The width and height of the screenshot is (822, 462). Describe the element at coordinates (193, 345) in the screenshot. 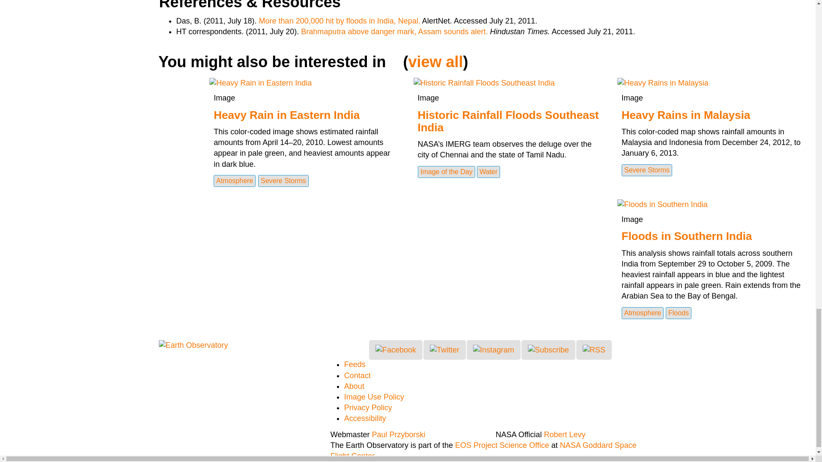

I see `Earth Observatory` at that location.